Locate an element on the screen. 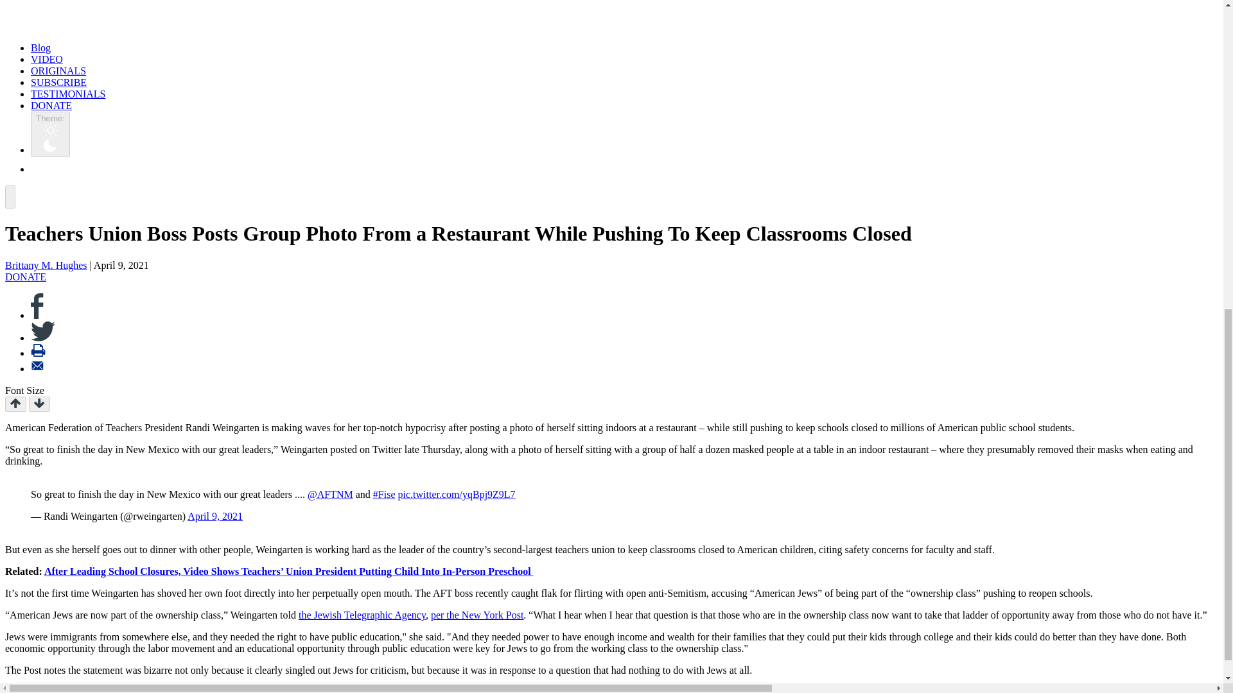 Image resolution: width=1233 pixels, height=693 pixels. April 9, 2021 is located at coordinates (214, 516).